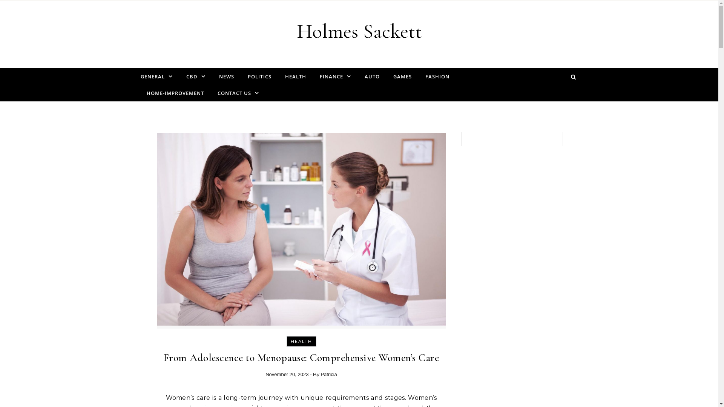 Image resolution: width=724 pixels, height=407 pixels. I want to click on POLITICS, so click(259, 77).